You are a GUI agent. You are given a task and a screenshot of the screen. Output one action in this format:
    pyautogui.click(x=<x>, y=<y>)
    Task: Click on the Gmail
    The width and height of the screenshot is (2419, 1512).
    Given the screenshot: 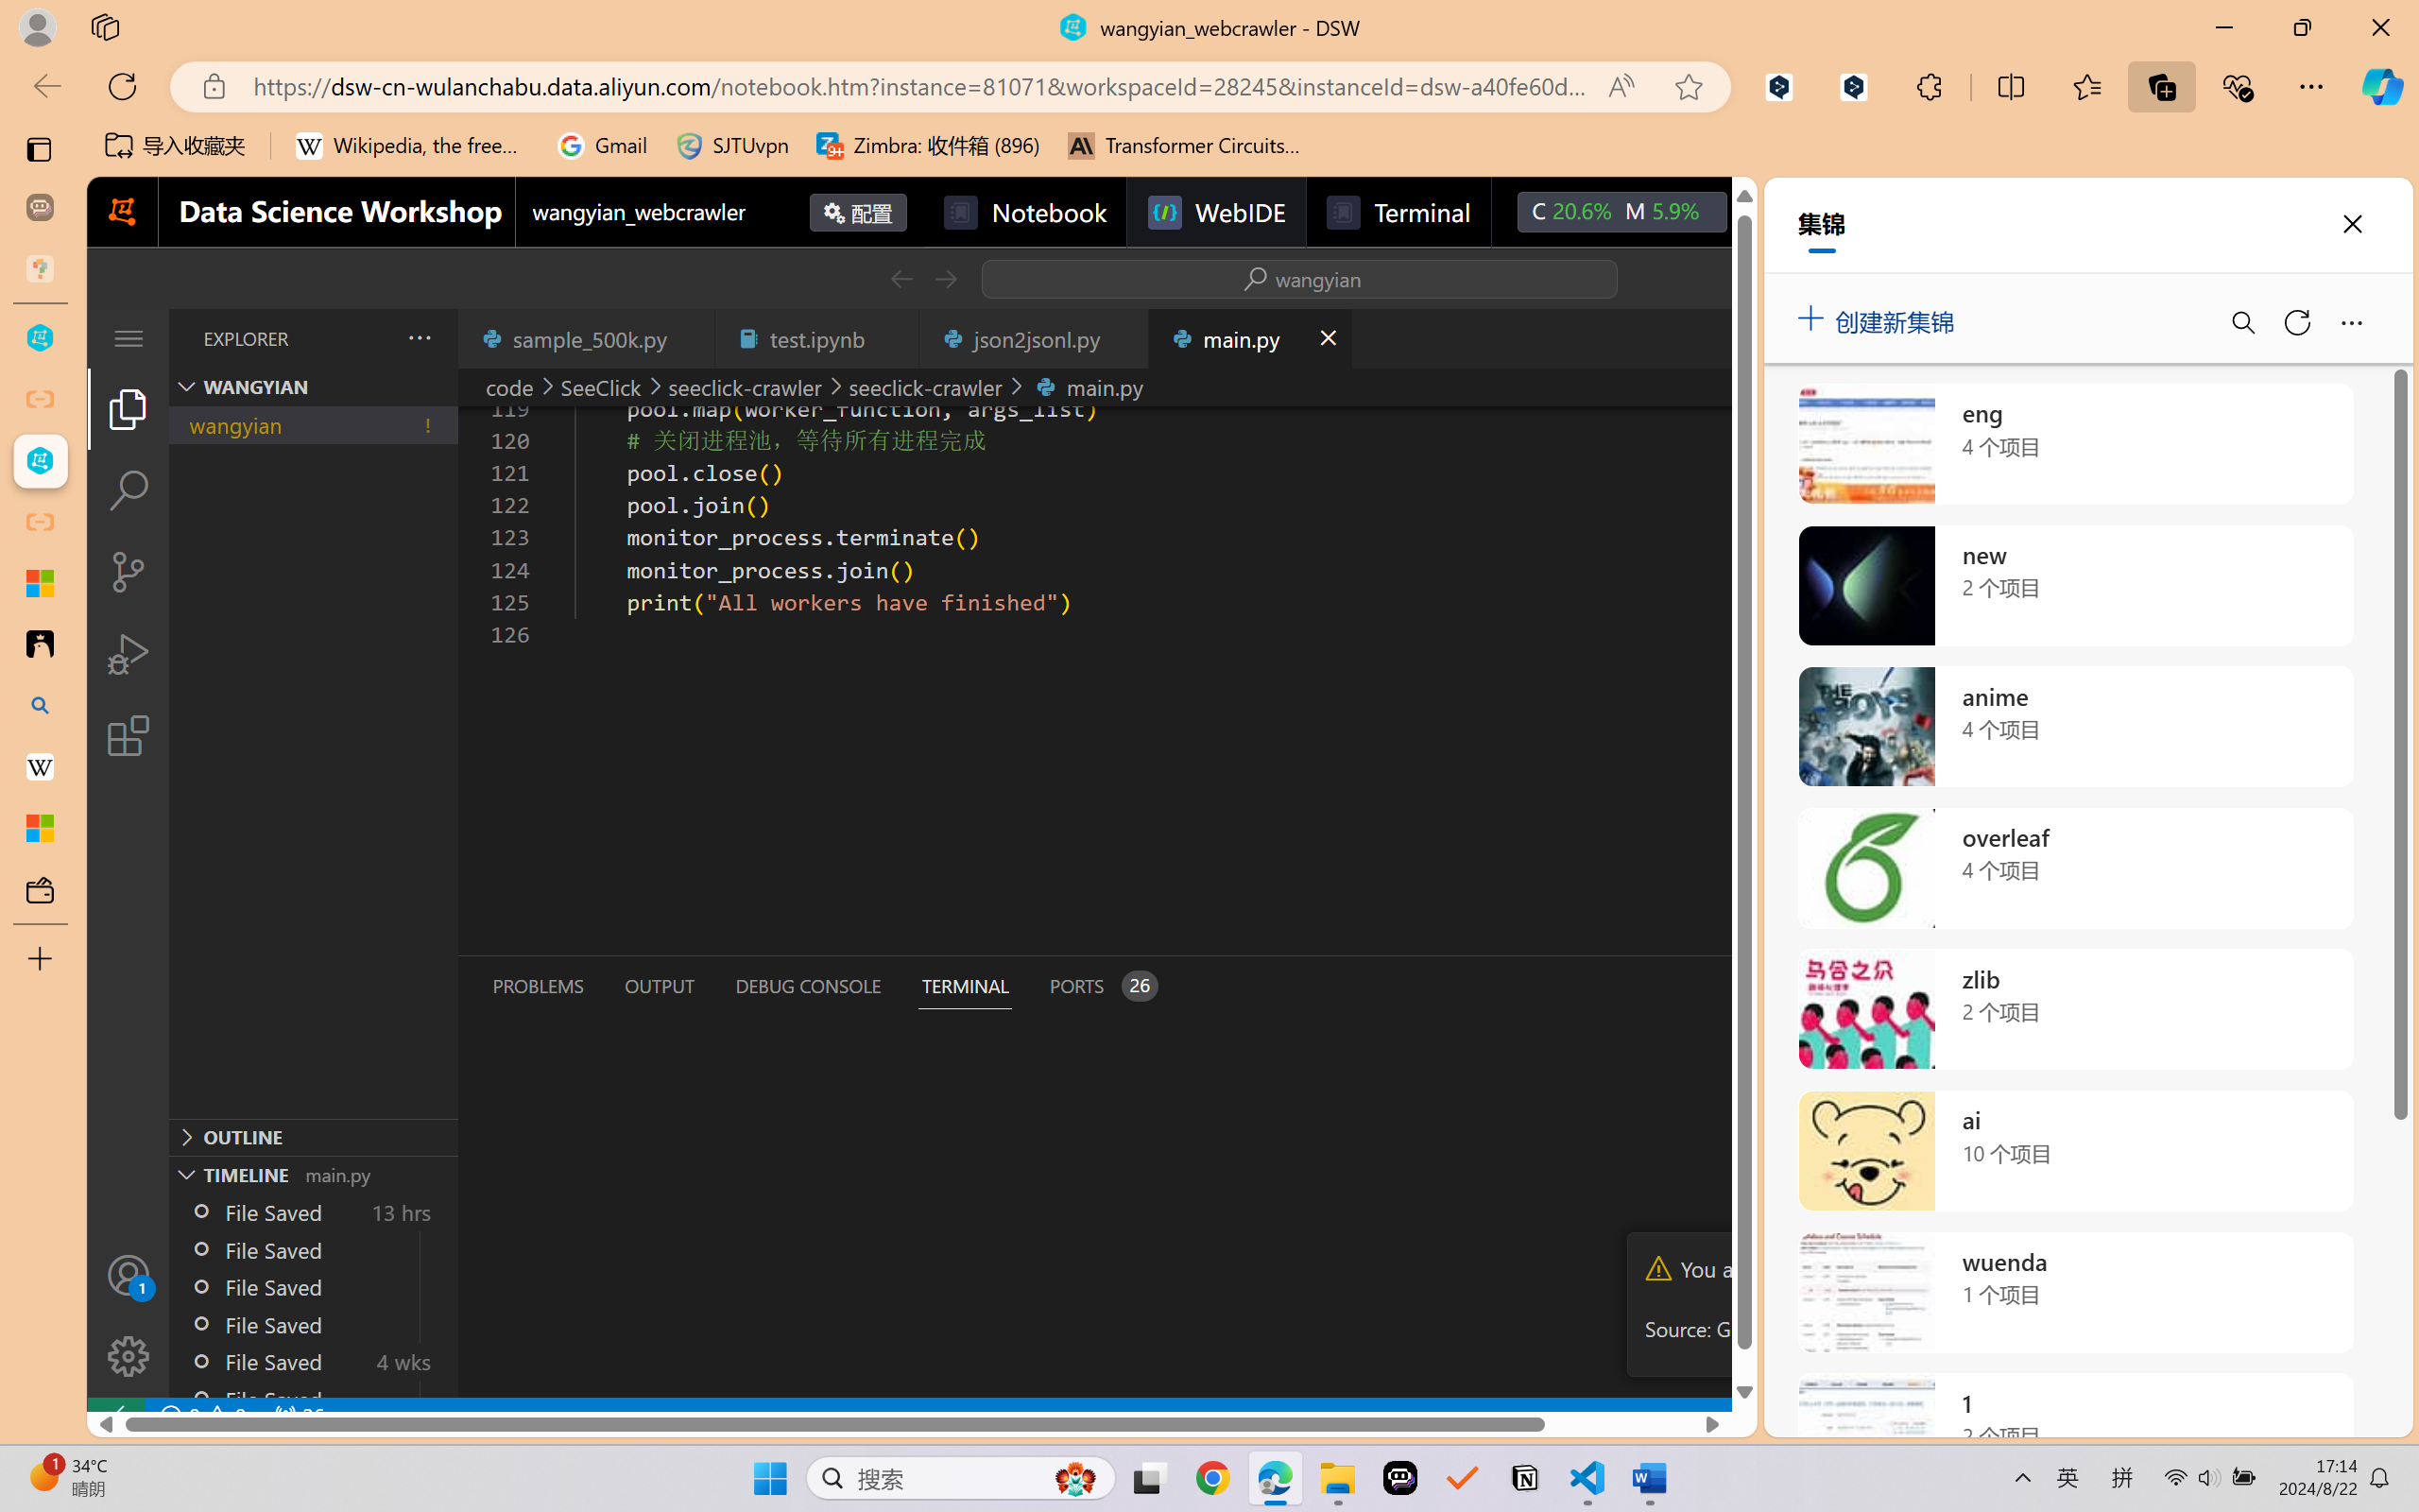 What is the action you would take?
    pyautogui.click(x=602, y=146)
    